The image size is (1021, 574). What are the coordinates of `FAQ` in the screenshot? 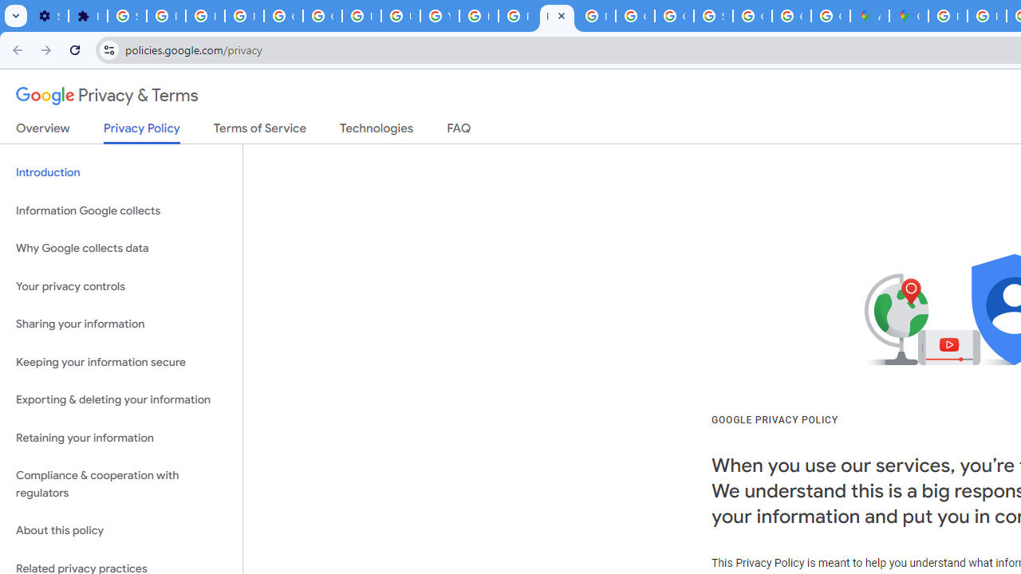 It's located at (459, 132).